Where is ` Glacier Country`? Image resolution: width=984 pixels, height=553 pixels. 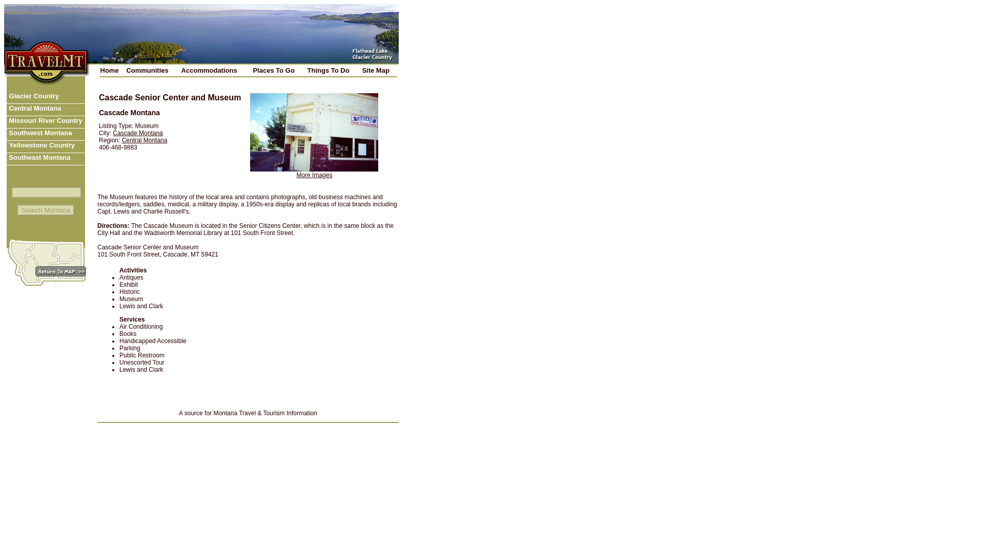  Glacier Country is located at coordinates (46, 98).